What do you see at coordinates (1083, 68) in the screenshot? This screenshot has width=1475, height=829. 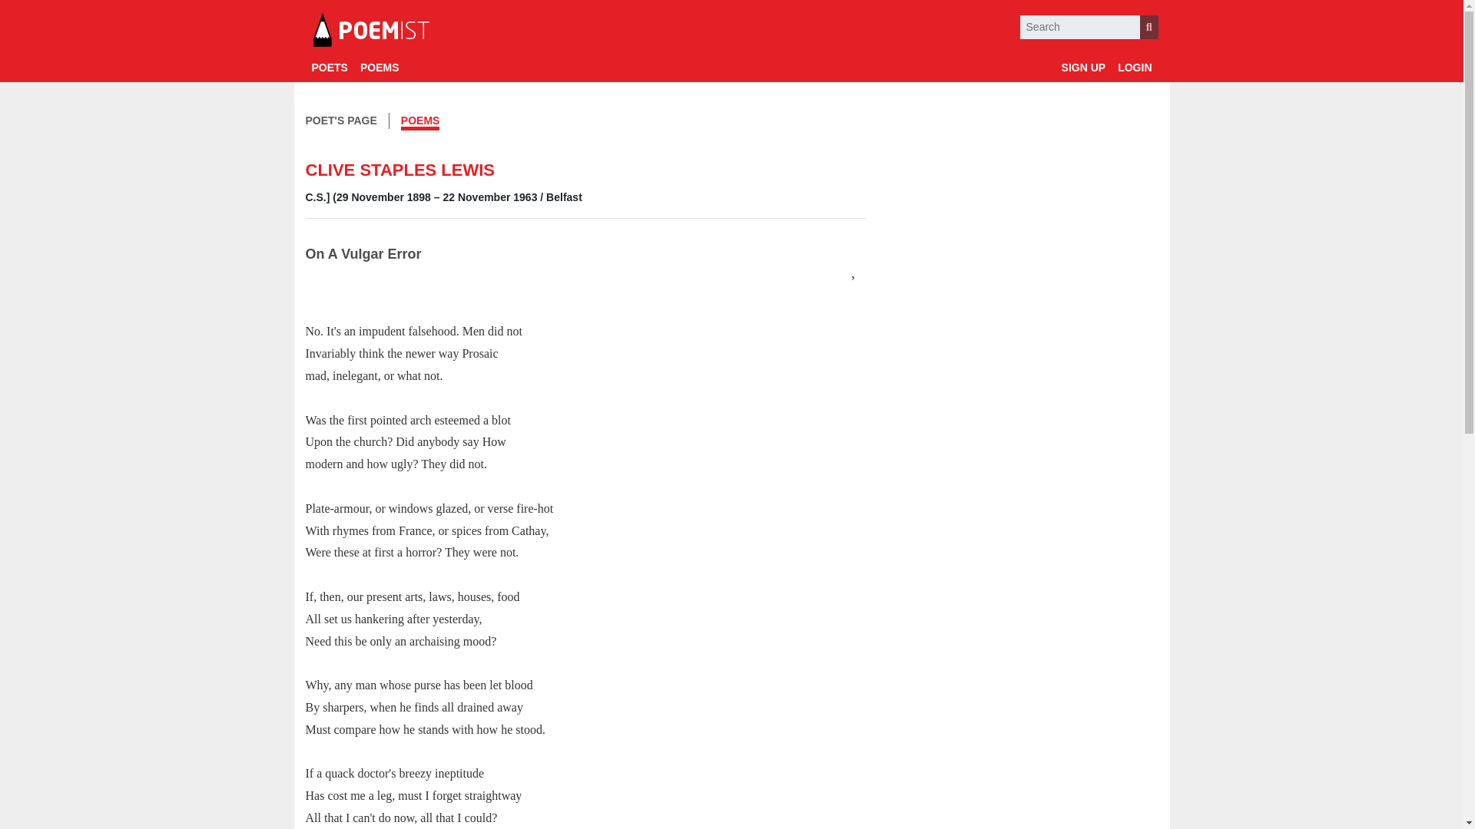 I see `SIGN UP` at bounding box center [1083, 68].